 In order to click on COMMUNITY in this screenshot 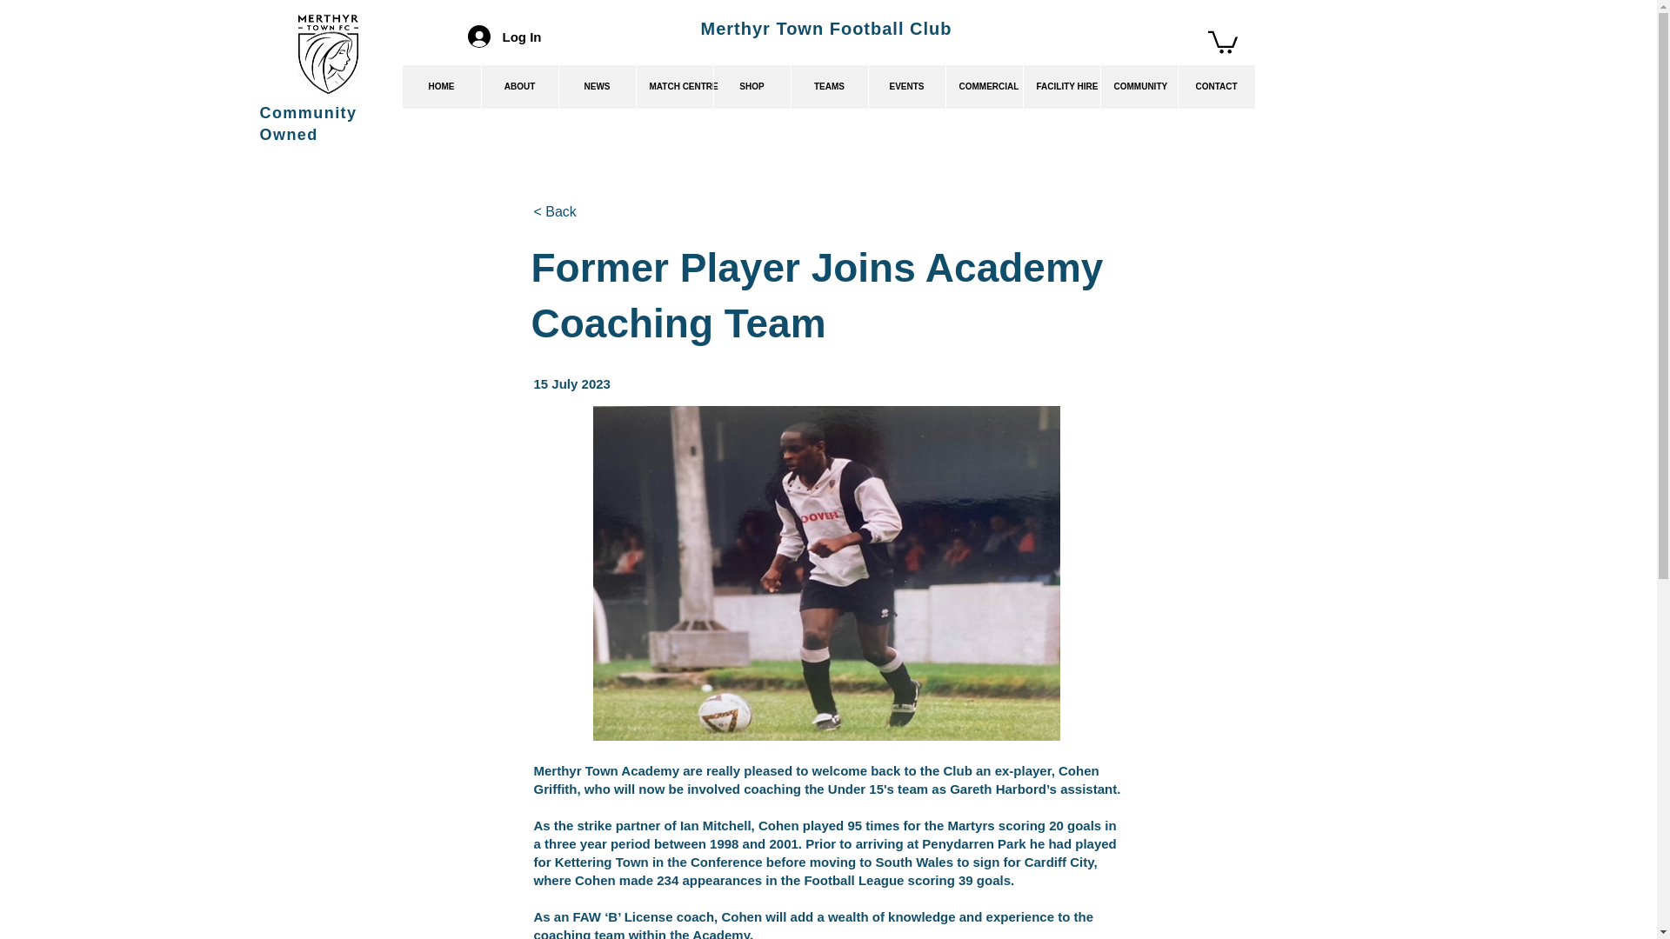, I will do `click(1138, 87)`.